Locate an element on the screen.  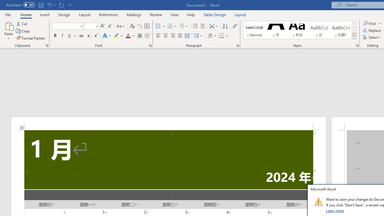
Font Color RGB(255, 0, 0) is located at coordinates (128, 36).